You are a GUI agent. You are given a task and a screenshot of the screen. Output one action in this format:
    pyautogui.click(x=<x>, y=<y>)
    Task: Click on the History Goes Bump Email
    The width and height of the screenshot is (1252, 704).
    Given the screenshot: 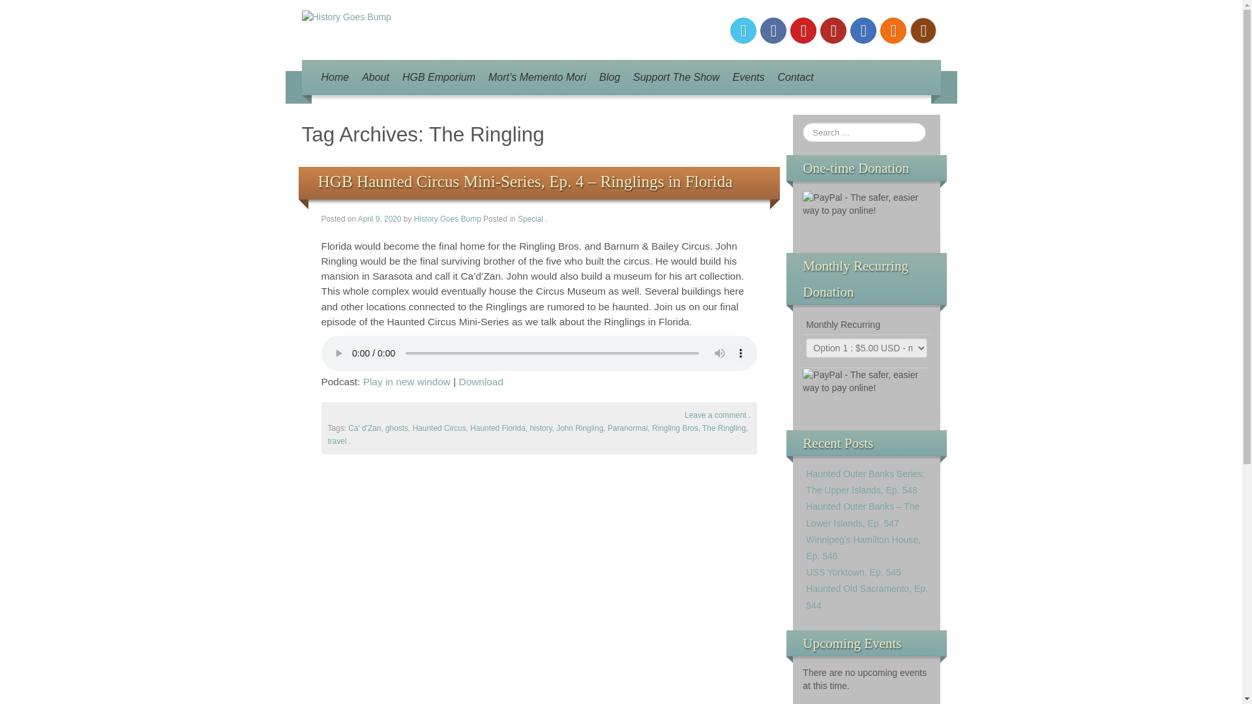 What is the action you would take?
    pyautogui.click(x=863, y=30)
    